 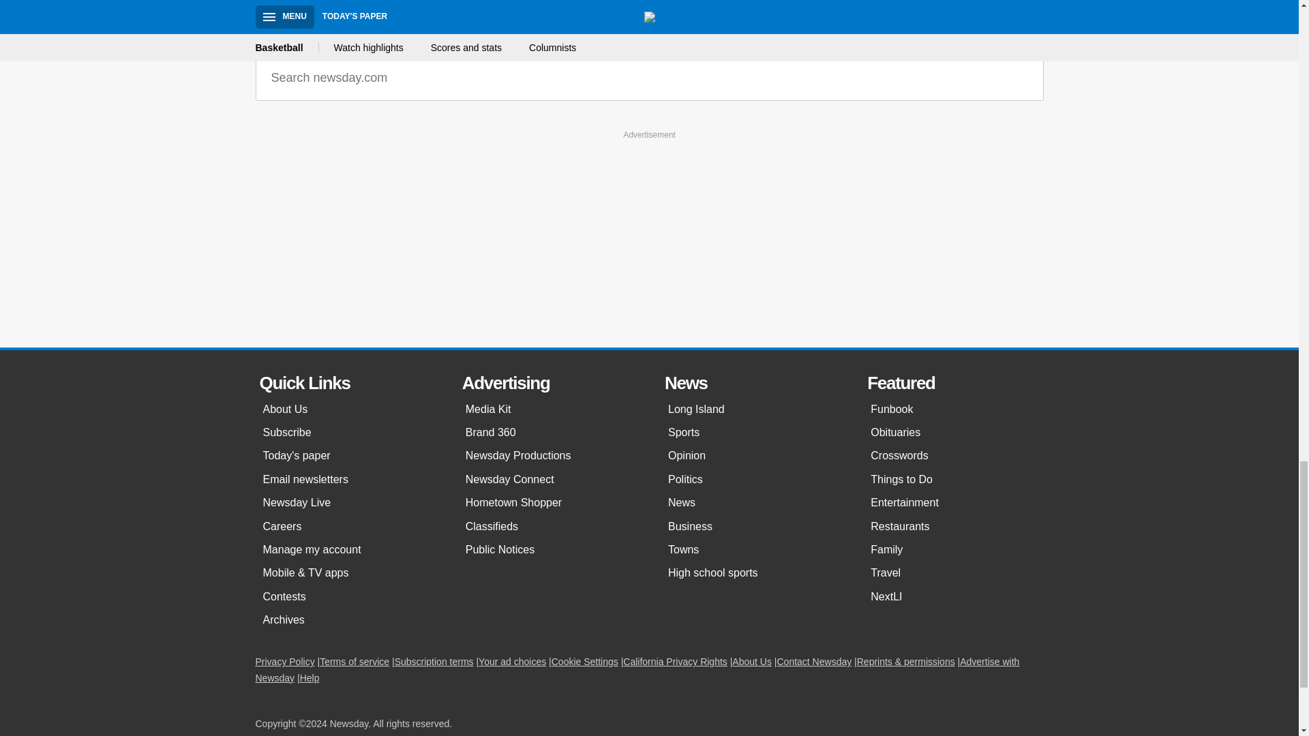 I want to click on Subscribe, so click(x=348, y=432).